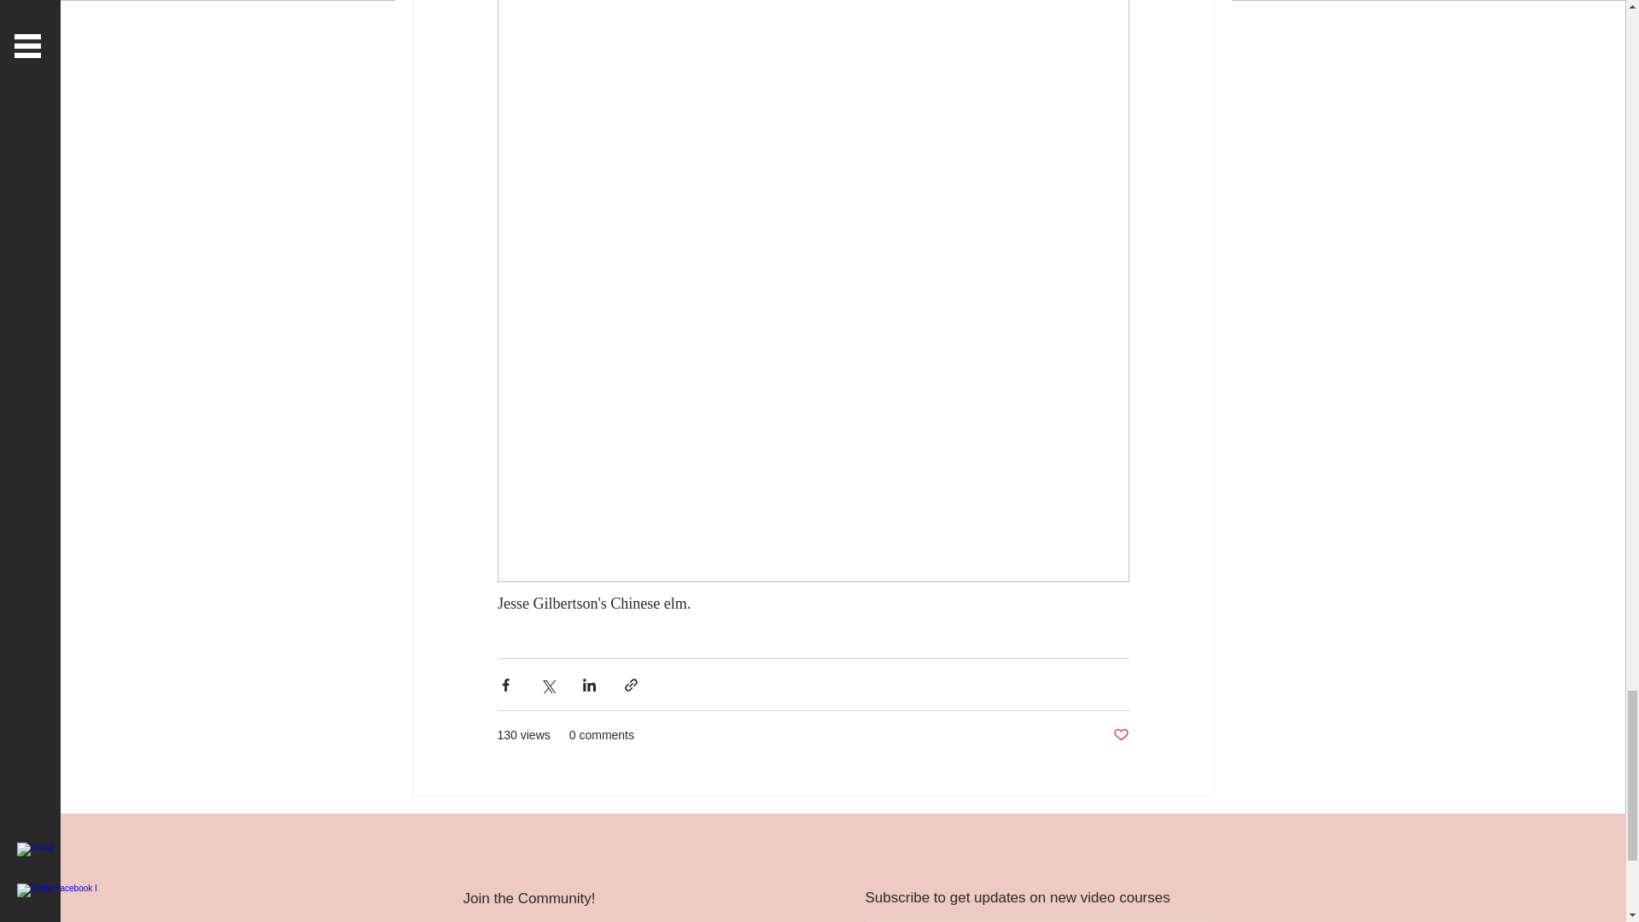  Describe the element at coordinates (1120, 735) in the screenshot. I see `Post not marked as liked` at that location.